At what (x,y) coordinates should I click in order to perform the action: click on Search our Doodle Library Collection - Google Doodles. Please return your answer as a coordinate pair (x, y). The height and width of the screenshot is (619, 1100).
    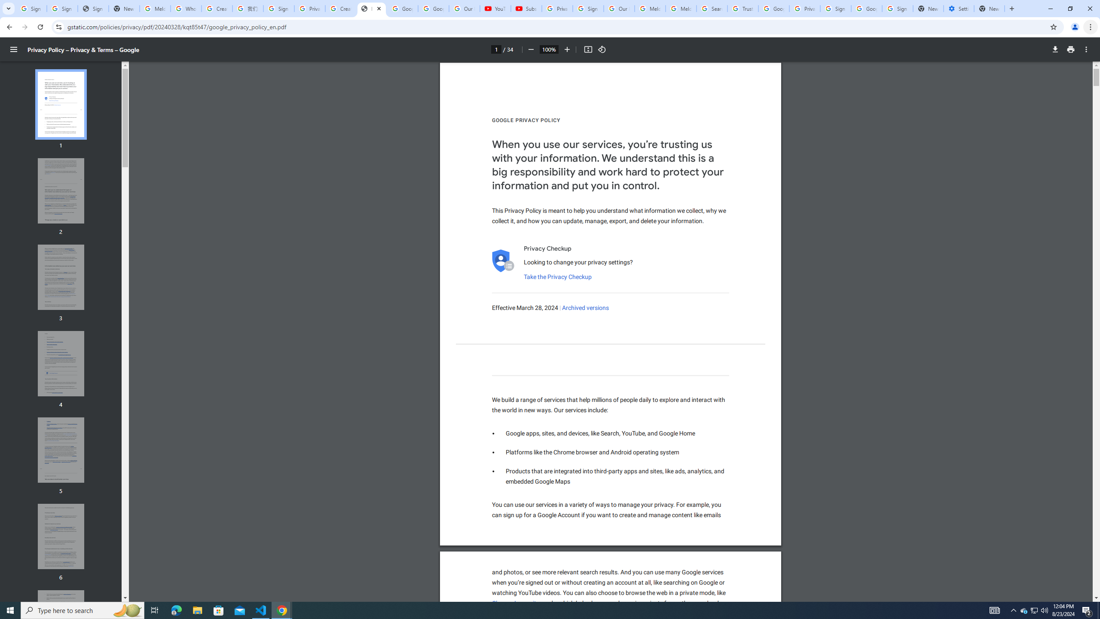
    Looking at the image, I should click on (712, 9).